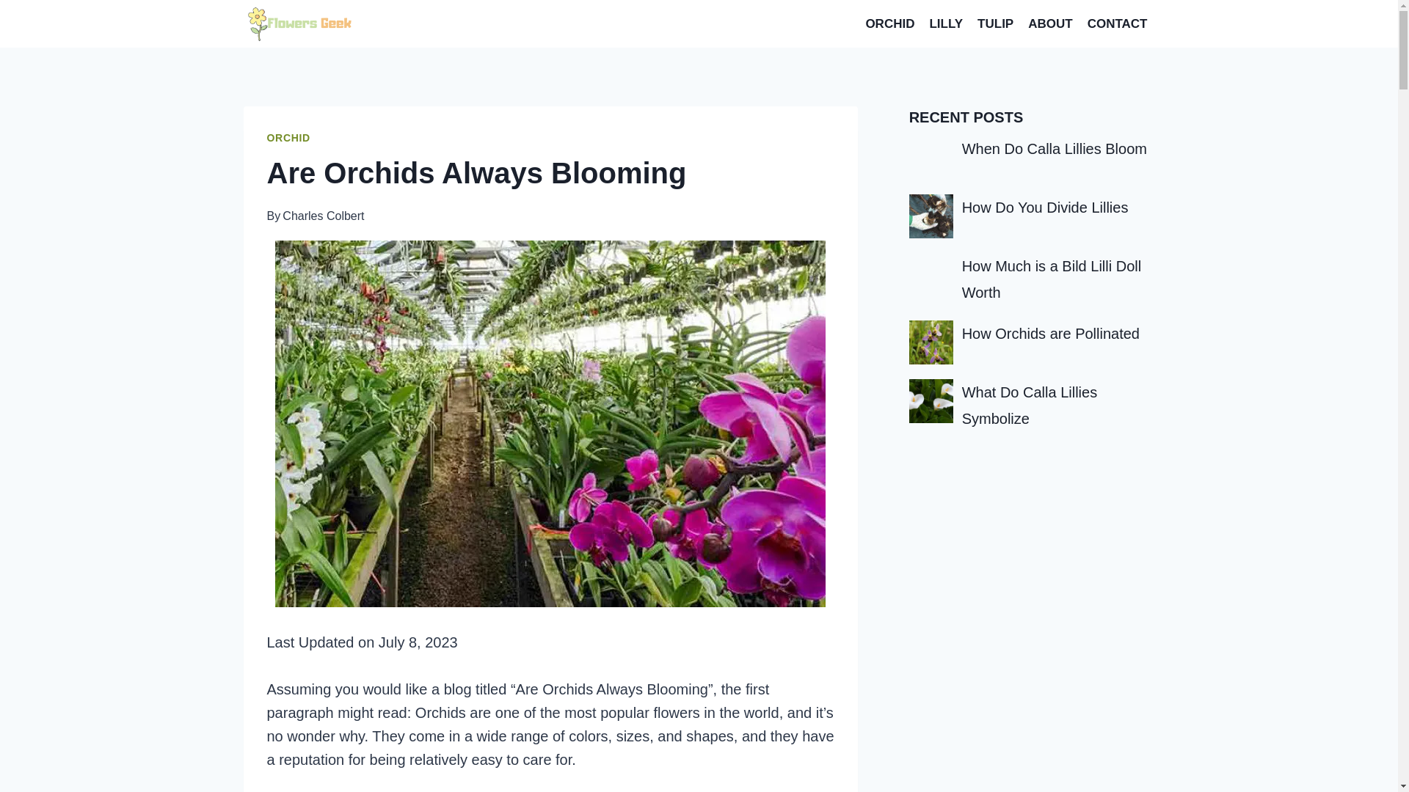 This screenshot has width=1409, height=792. I want to click on LILLY, so click(945, 23).